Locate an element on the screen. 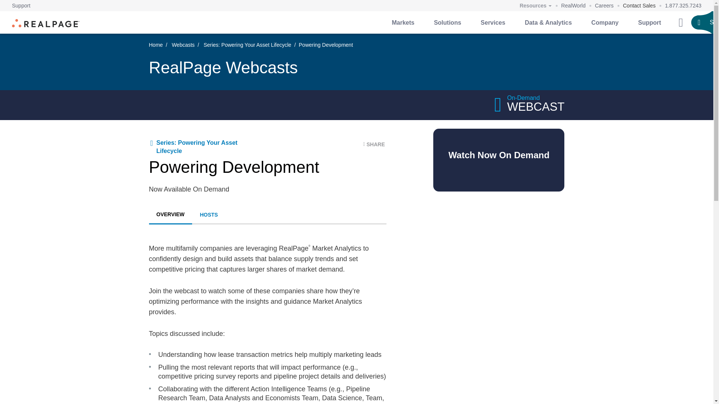  Contact Sales is located at coordinates (640, 6).